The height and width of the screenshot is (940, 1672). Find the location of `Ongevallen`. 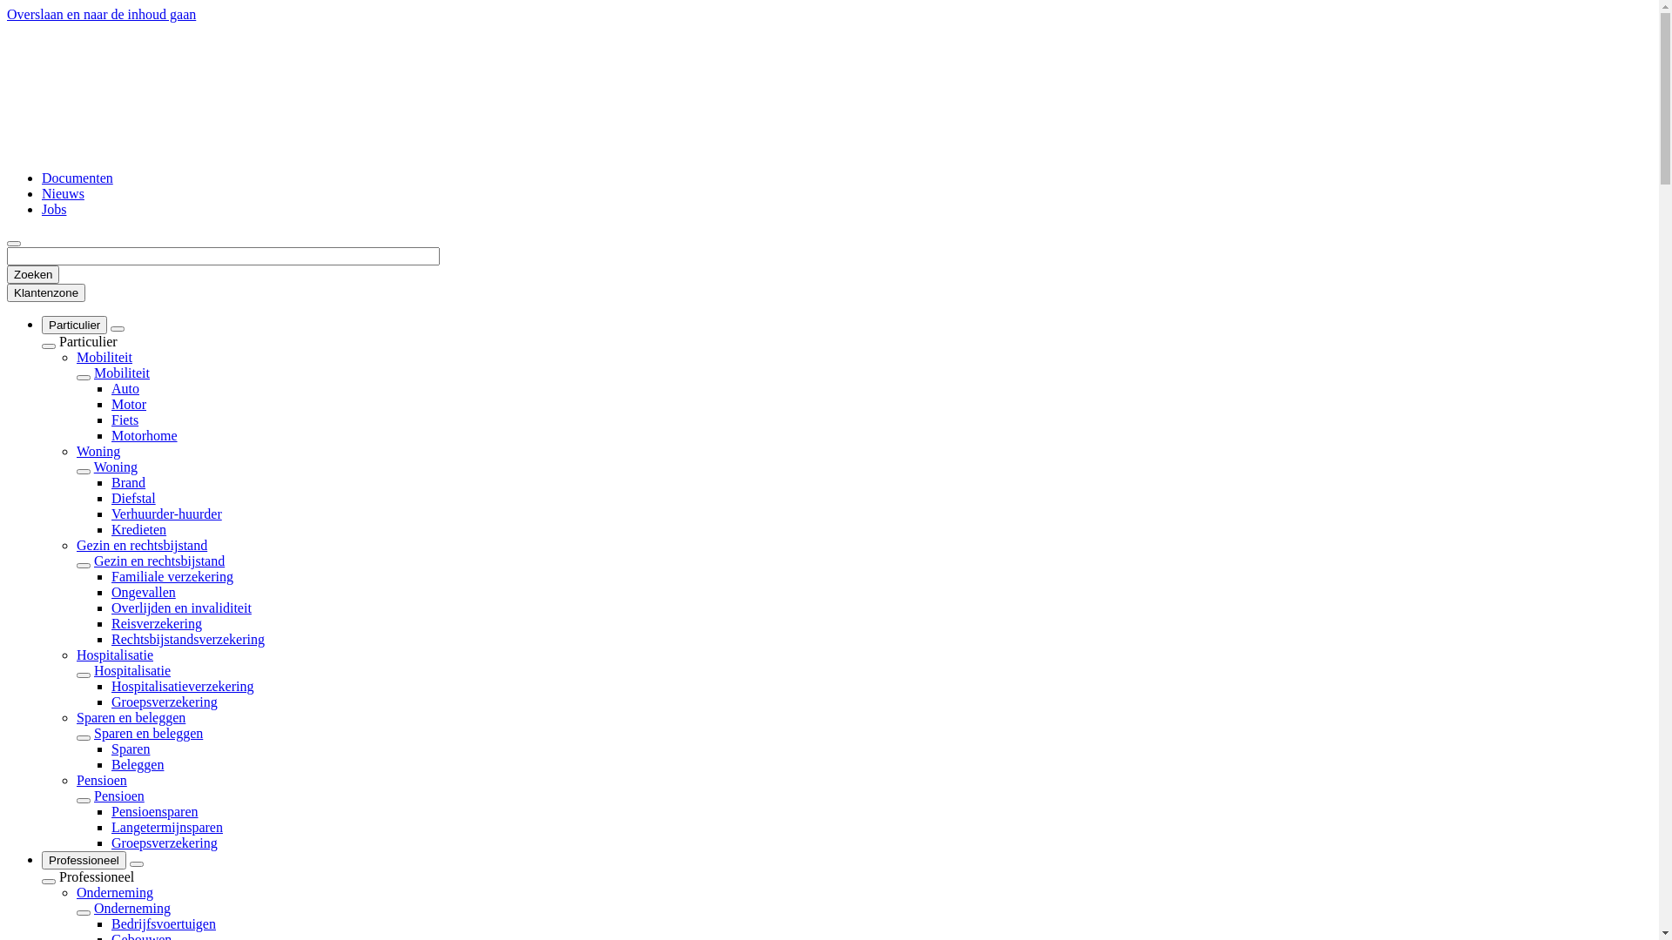

Ongevallen is located at coordinates (144, 592).